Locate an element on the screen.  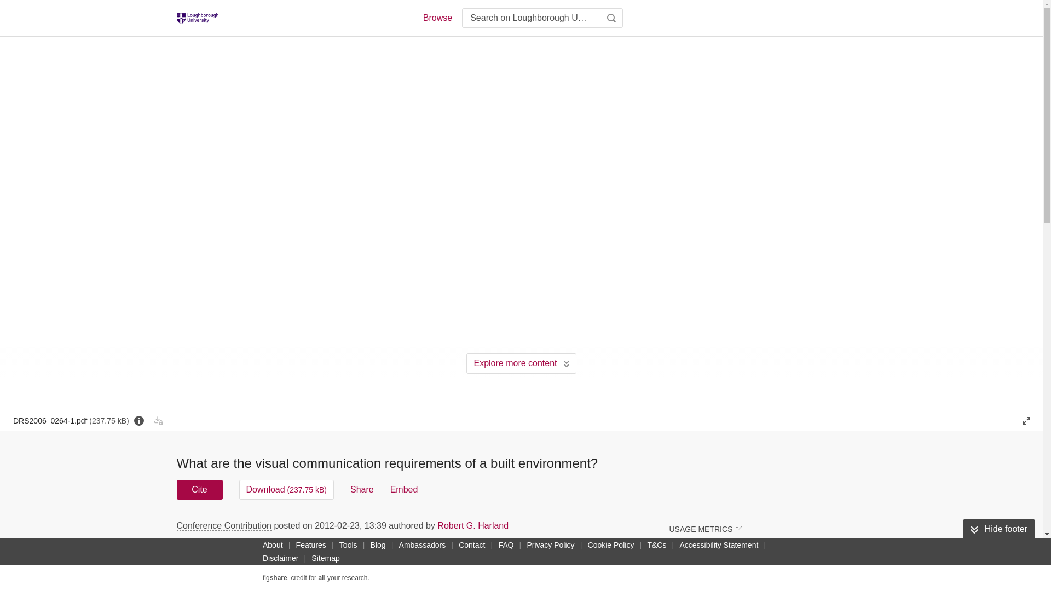
Cite is located at coordinates (199, 489).